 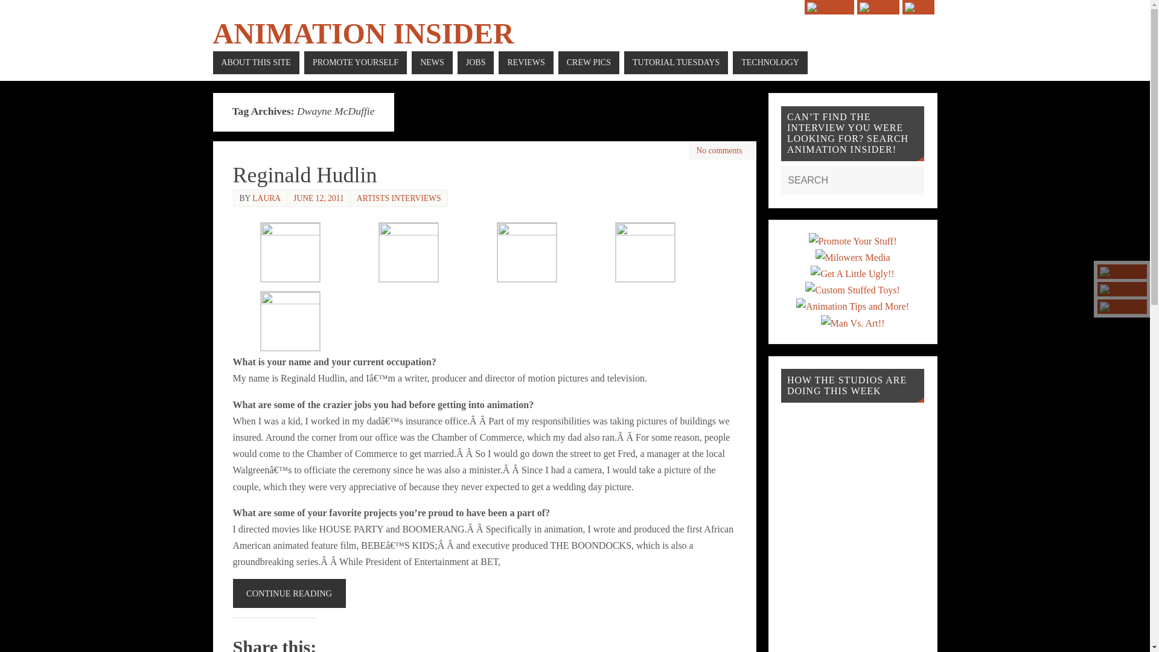 I want to click on View all posts by Laura, so click(x=266, y=197).